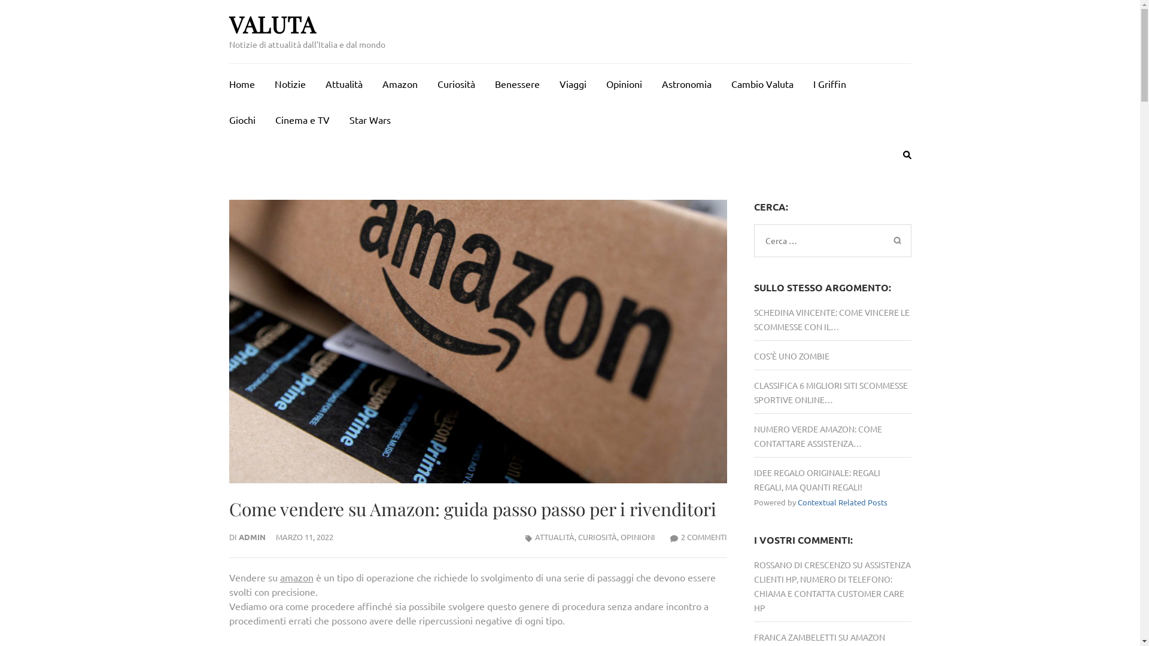 The width and height of the screenshot is (1149, 646). I want to click on MARZO 11, 2022, so click(304, 537).